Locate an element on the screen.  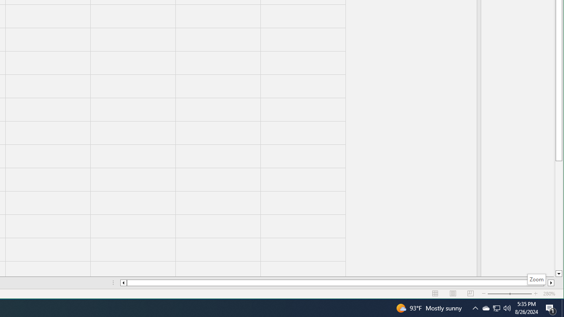
Notification Chevron is located at coordinates (475, 308).